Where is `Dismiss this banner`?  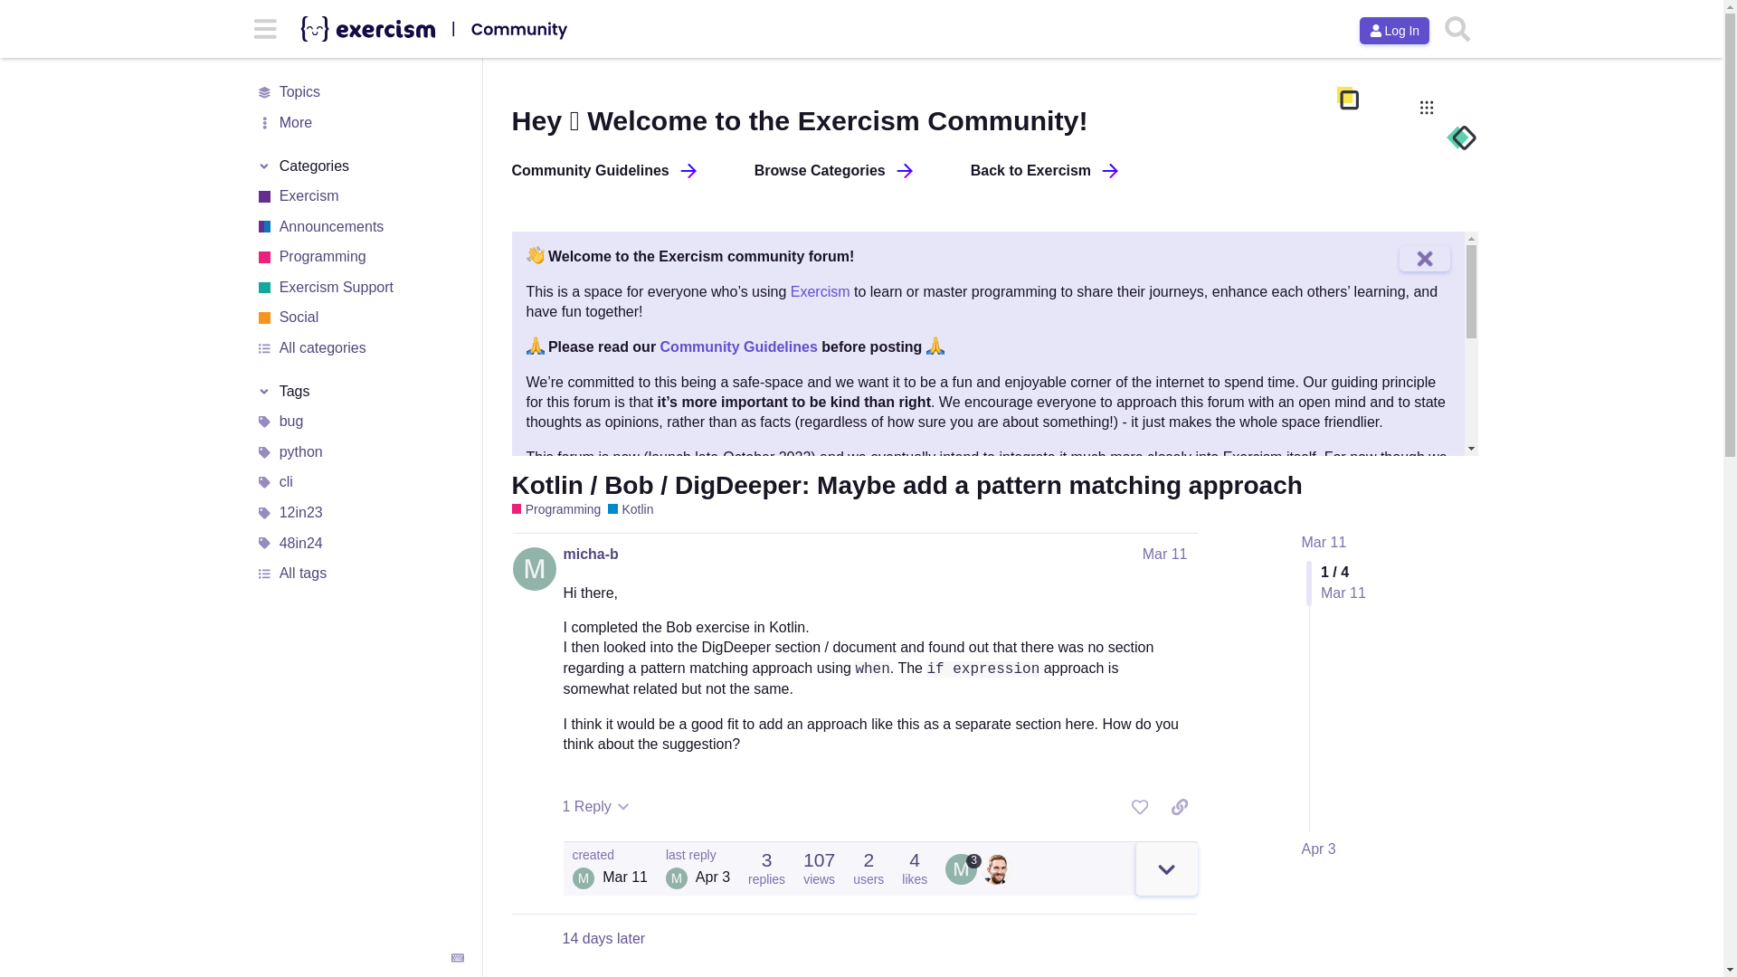
Dismiss this banner is located at coordinates (1425, 259).